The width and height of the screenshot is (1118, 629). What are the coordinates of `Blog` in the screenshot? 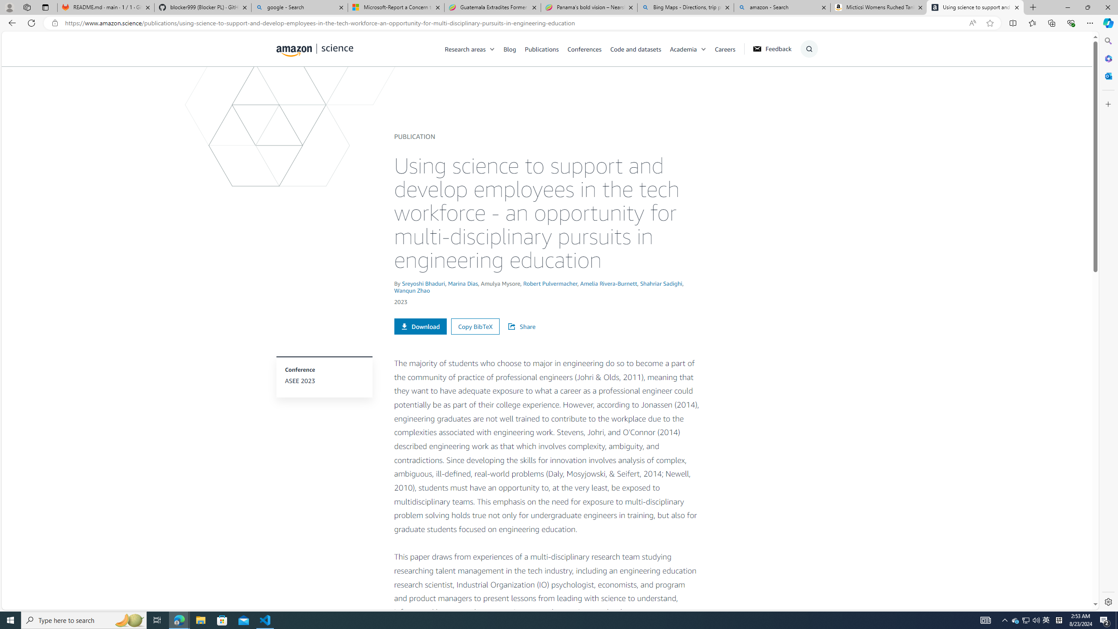 It's located at (510, 48).